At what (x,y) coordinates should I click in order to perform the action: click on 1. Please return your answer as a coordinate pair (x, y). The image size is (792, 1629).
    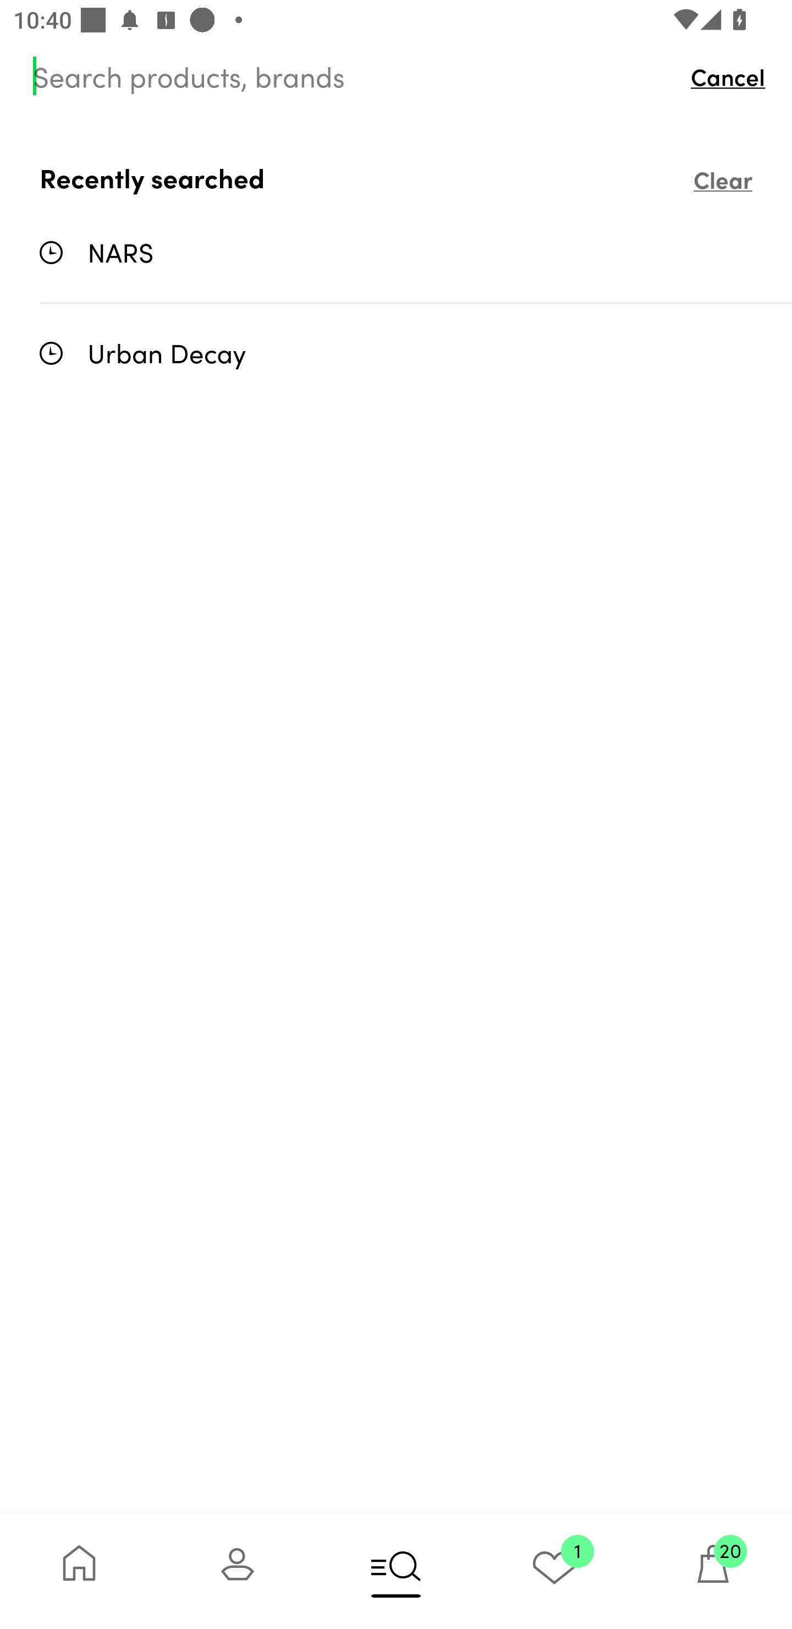
    Looking at the image, I should click on (554, 1571).